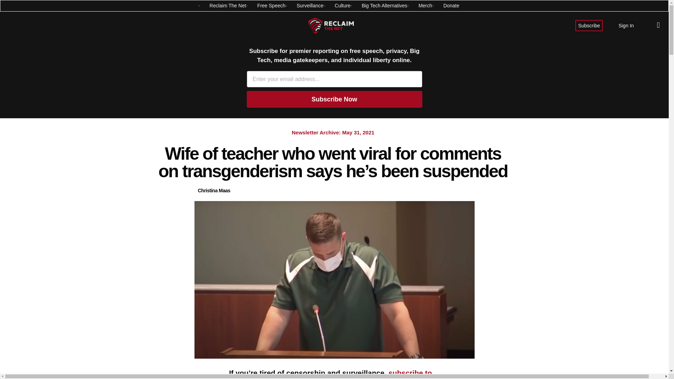 The height and width of the screenshot is (379, 674). What do you see at coordinates (271, 6) in the screenshot?
I see `Free Speech` at bounding box center [271, 6].